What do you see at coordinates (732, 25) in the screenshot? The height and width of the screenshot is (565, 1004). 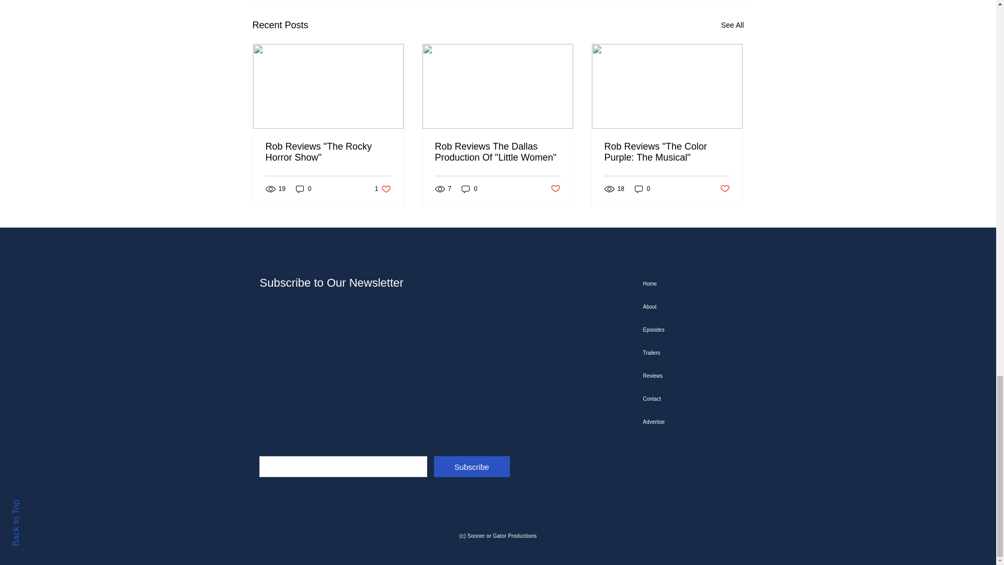 I see `Post not marked as liked` at bounding box center [732, 25].